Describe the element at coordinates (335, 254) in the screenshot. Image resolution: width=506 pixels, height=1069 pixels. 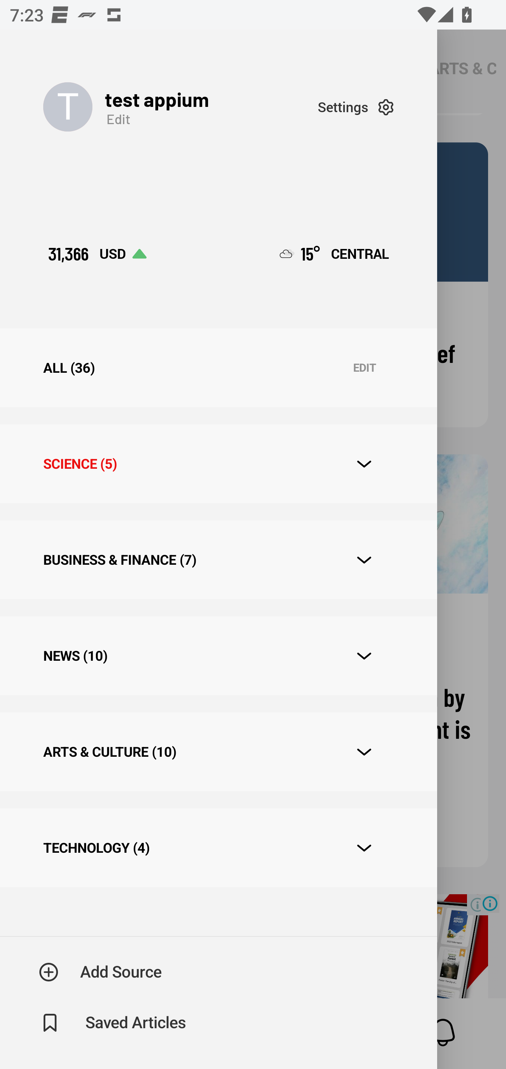
I see `Current State of the Weather 15° CENTRAL` at that location.